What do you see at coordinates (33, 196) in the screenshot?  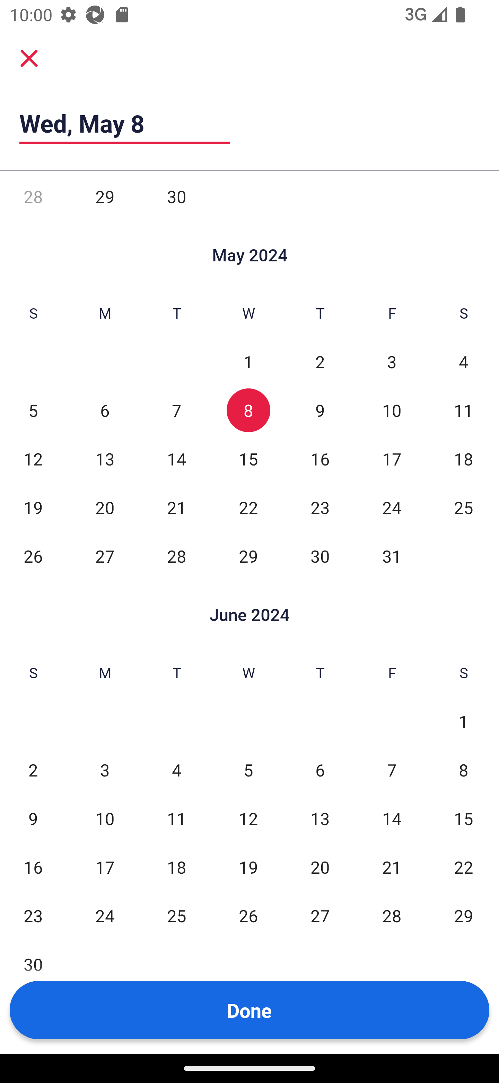 I see `28 Sun, Apr 28, Not Selected` at bounding box center [33, 196].